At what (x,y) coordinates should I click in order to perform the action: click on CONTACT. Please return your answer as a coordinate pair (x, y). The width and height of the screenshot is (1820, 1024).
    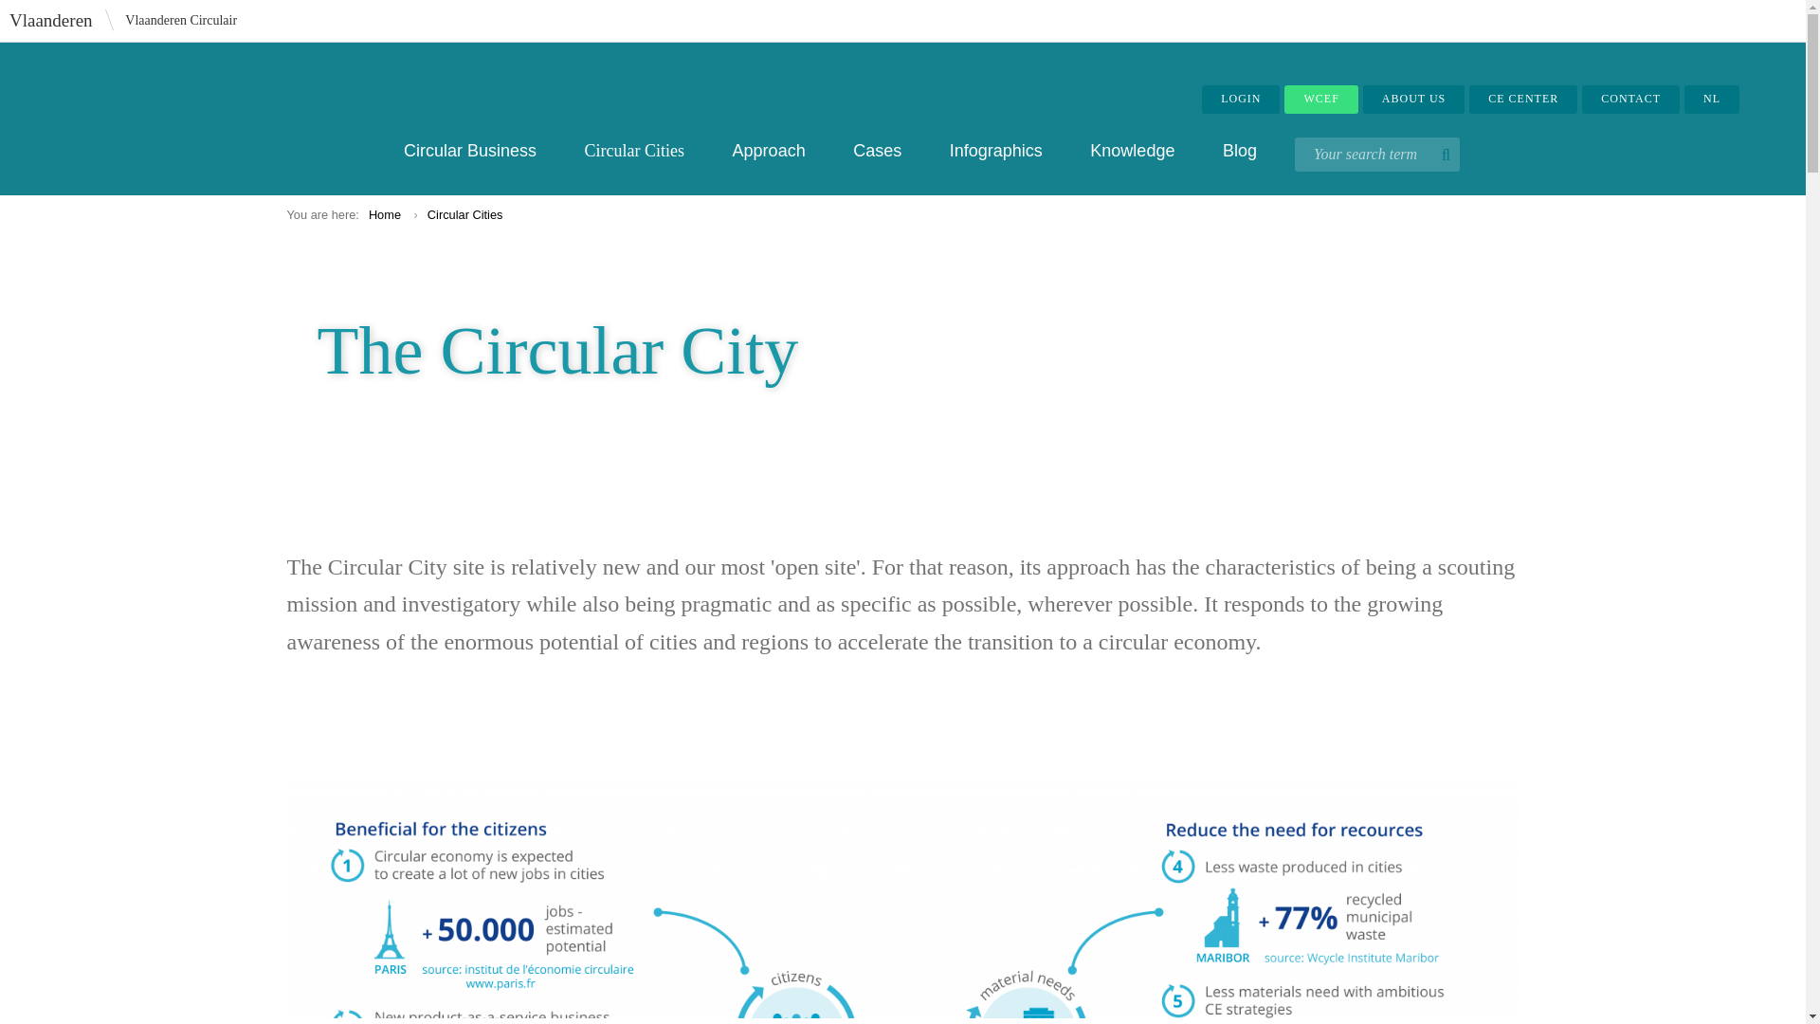
    Looking at the image, I should click on (1630, 99).